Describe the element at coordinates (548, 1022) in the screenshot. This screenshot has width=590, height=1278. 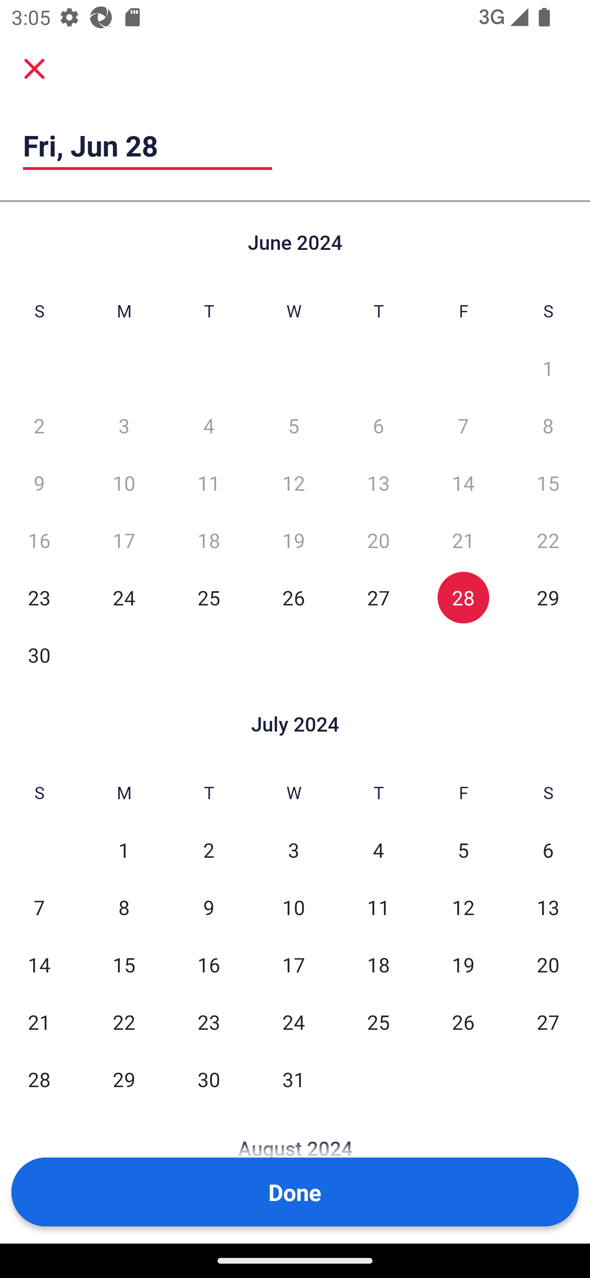
I see `27 Sat, Jul 27, Not Selected` at that location.